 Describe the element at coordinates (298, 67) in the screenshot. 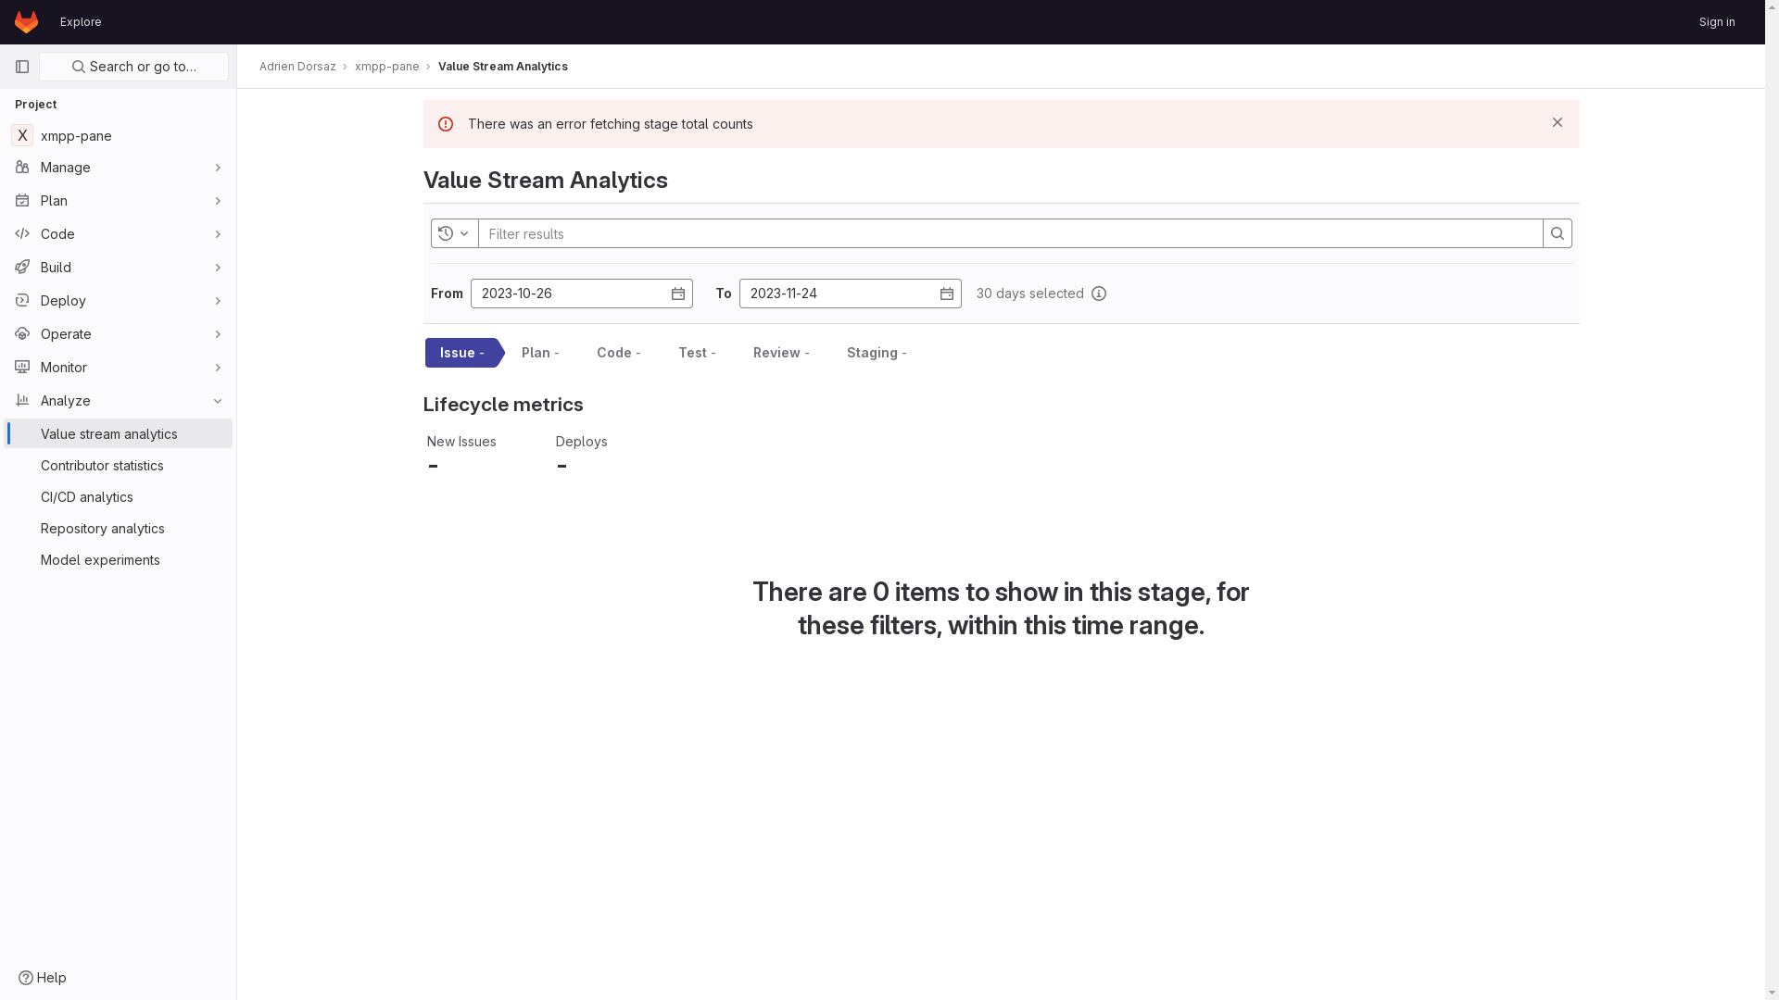

I see `Adrien Dorsaz` at that location.